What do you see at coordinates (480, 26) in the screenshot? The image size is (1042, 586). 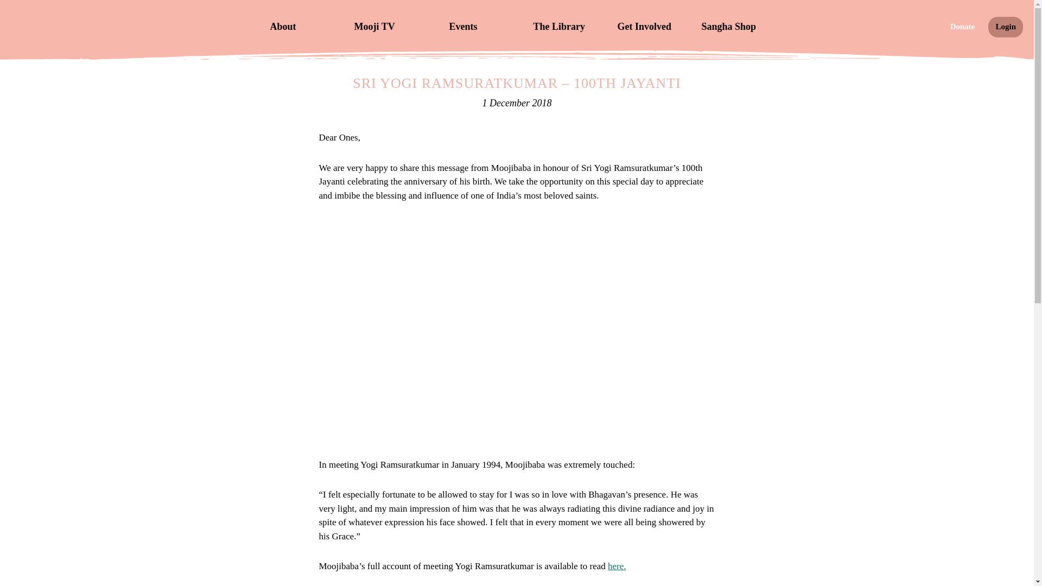 I see `Events` at bounding box center [480, 26].